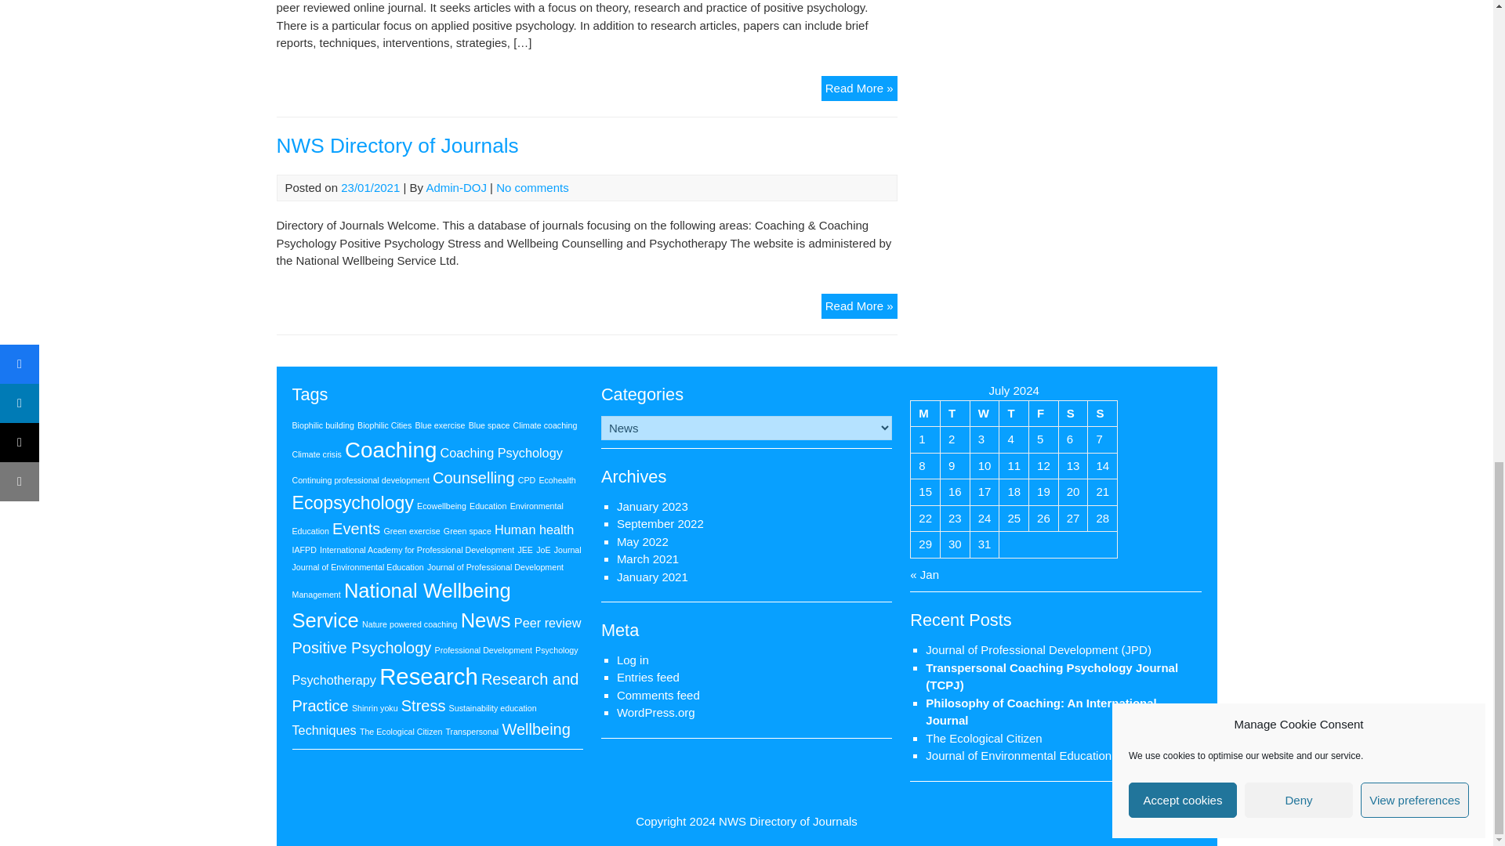 The height and width of the screenshot is (846, 1505). Describe the element at coordinates (956, 414) in the screenshot. I see `Tuesday` at that location.